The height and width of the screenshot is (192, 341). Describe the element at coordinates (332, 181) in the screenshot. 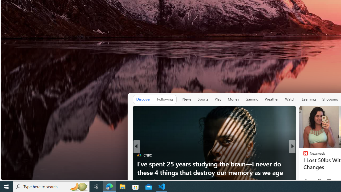

I see `View comments 173 Comment` at that location.